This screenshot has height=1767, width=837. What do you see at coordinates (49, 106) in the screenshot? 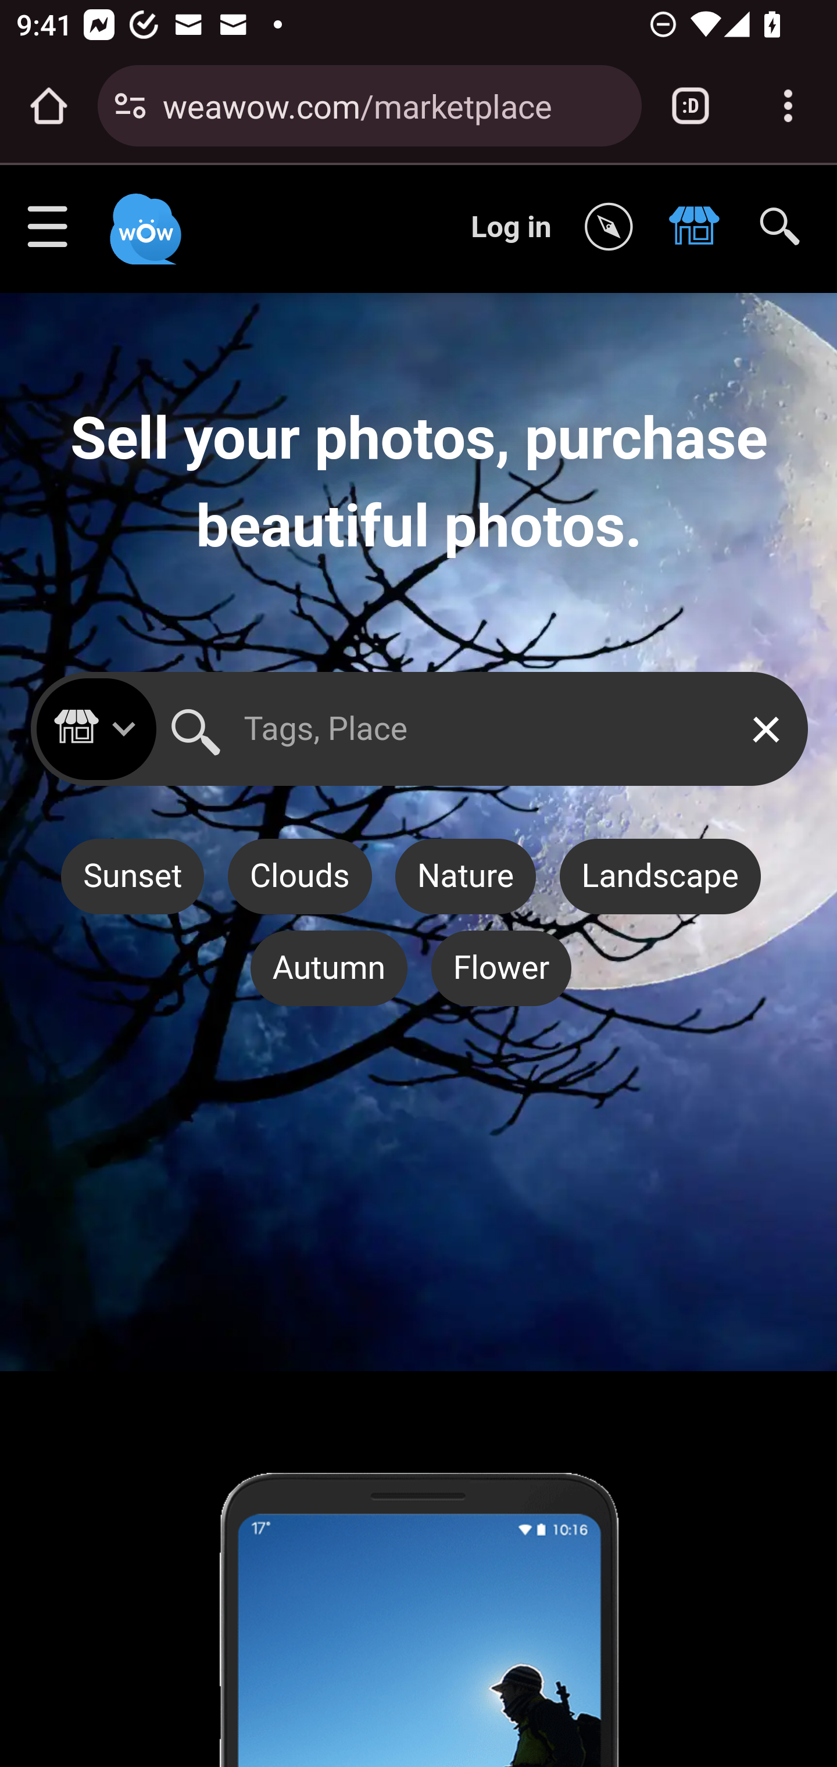
I see `Open the home page` at bounding box center [49, 106].